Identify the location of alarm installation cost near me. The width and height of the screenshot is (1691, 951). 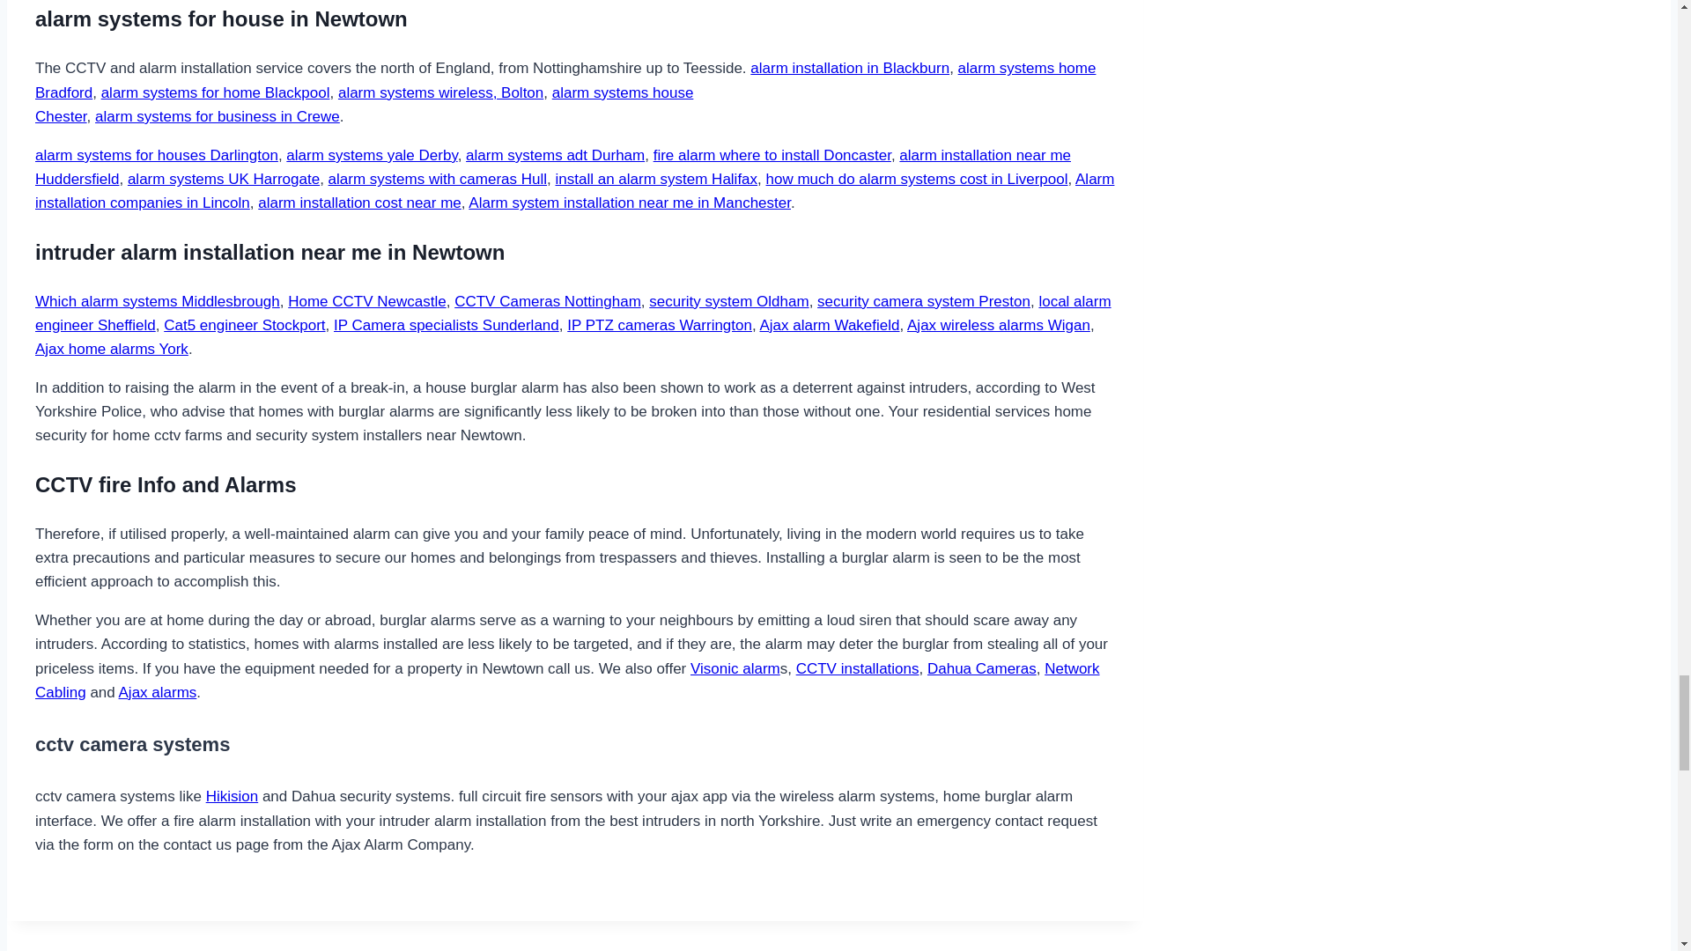
(574, 190).